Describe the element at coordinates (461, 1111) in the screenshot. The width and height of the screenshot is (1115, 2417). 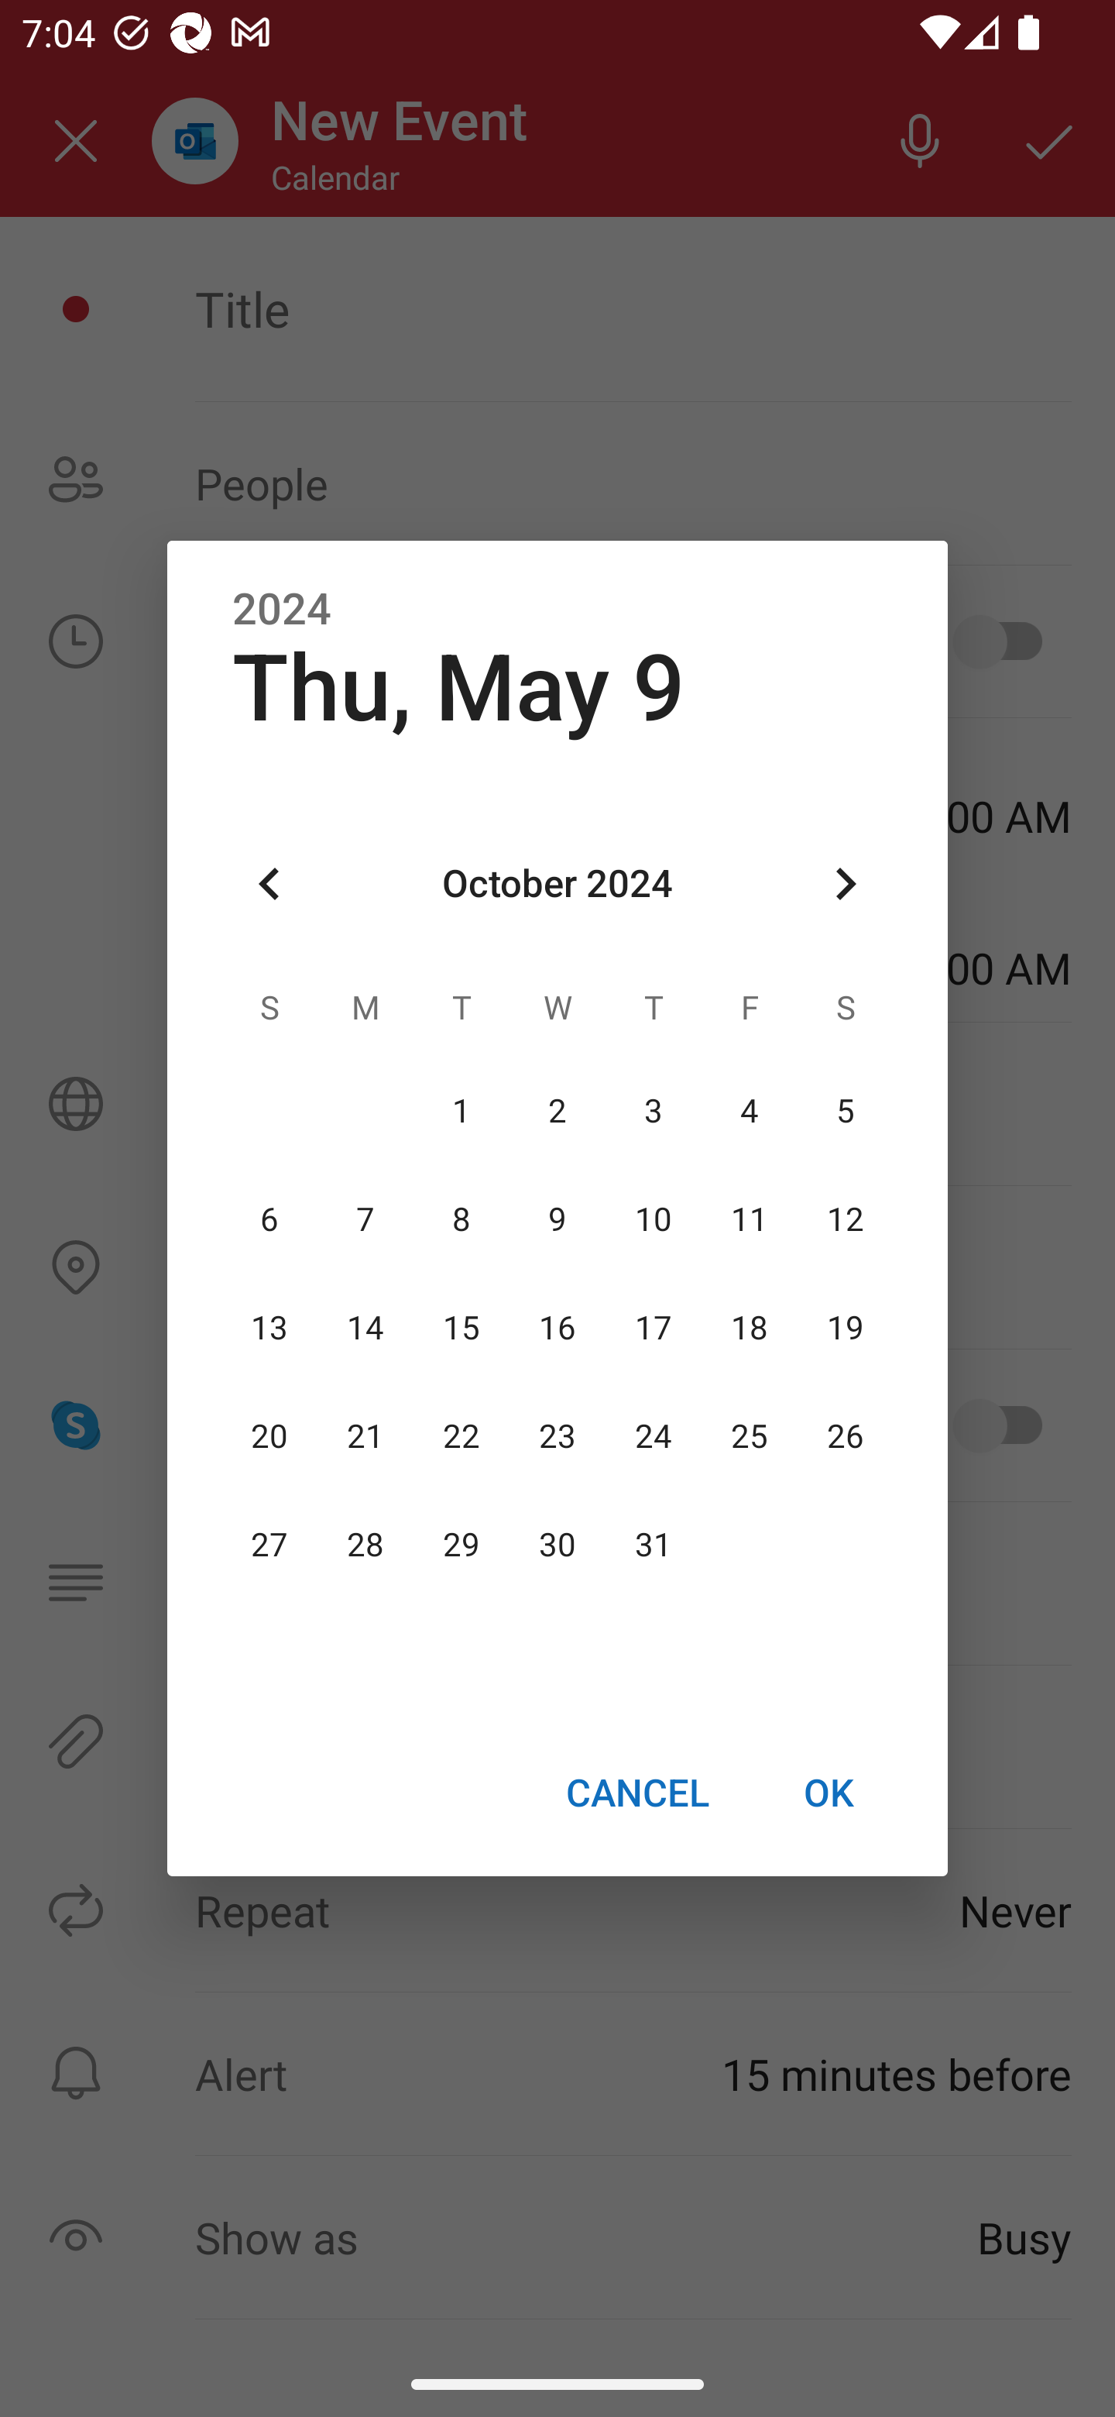
I see `1 01 October 2024` at that location.